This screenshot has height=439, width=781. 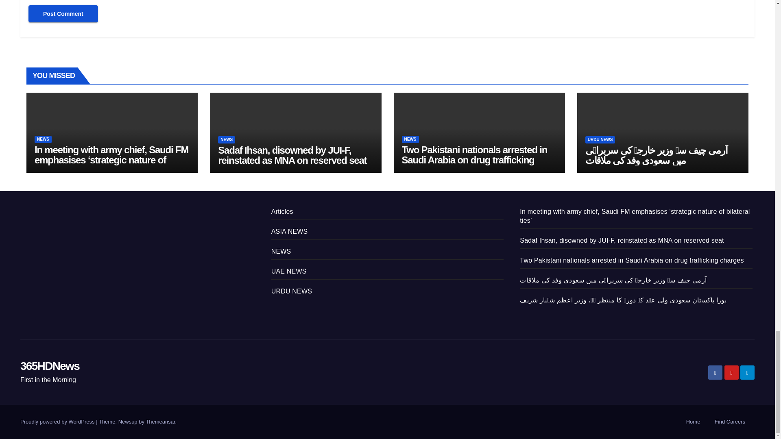 What do you see at coordinates (693, 422) in the screenshot?
I see `Home` at bounding box center [693, 422].